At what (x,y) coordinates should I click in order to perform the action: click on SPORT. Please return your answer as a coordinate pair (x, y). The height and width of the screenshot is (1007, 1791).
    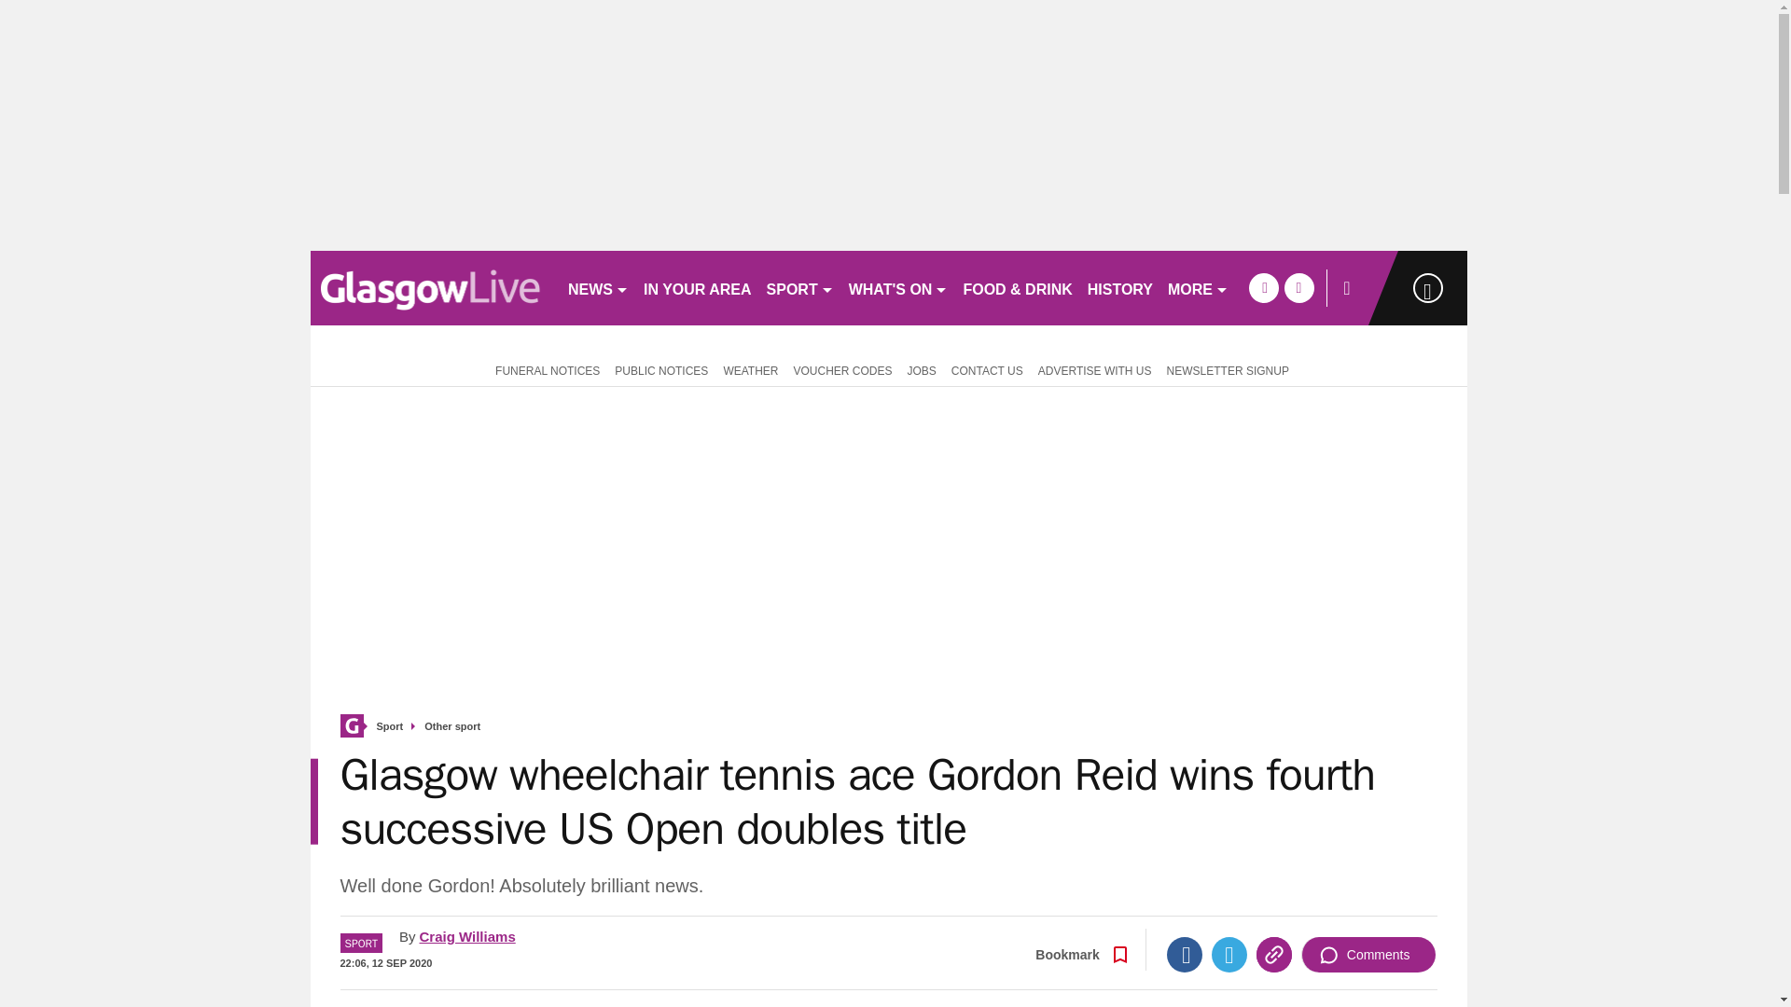
    Looking at the image, I should click on (800, 287).